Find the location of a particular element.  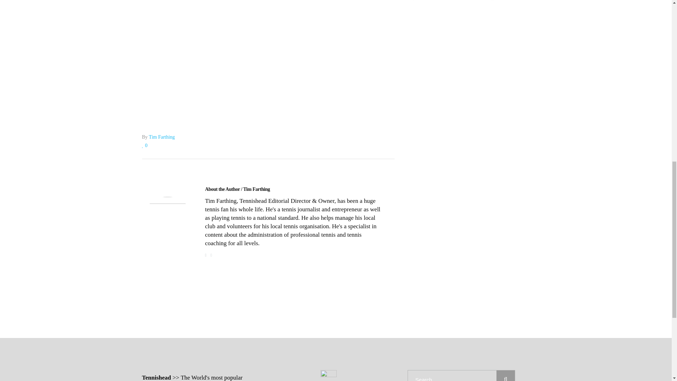

Search for: is located at coordinates (452, 375).